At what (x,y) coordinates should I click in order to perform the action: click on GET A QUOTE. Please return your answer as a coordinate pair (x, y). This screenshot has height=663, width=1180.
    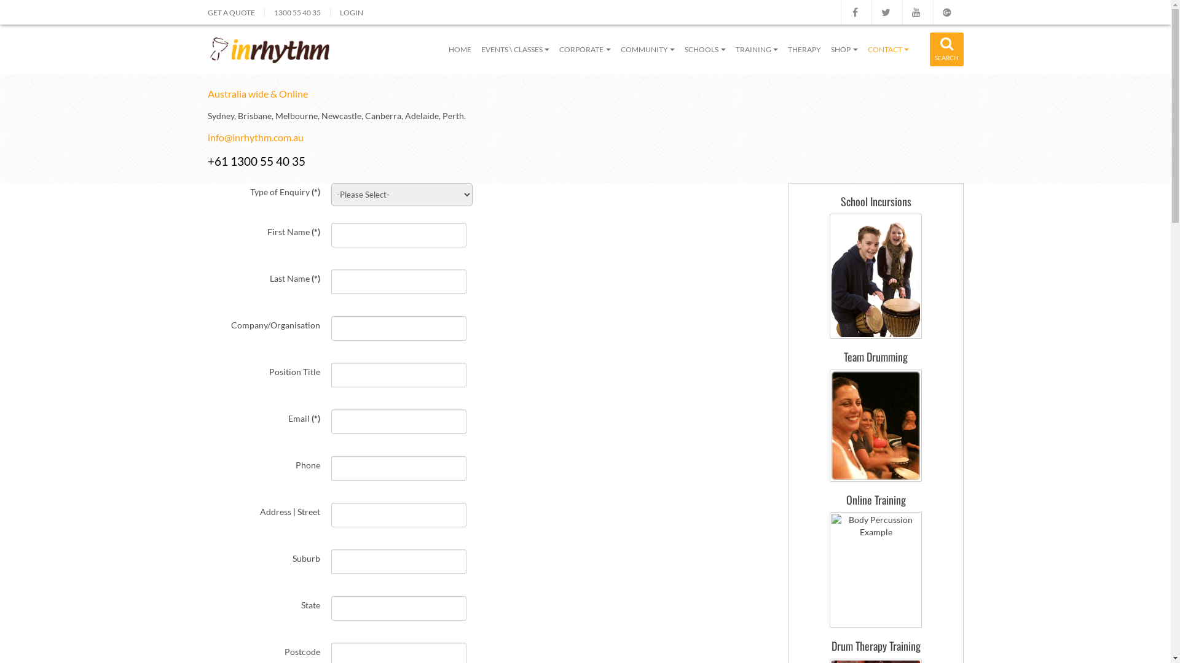
    Looking at the image, I should click on (231, 12).